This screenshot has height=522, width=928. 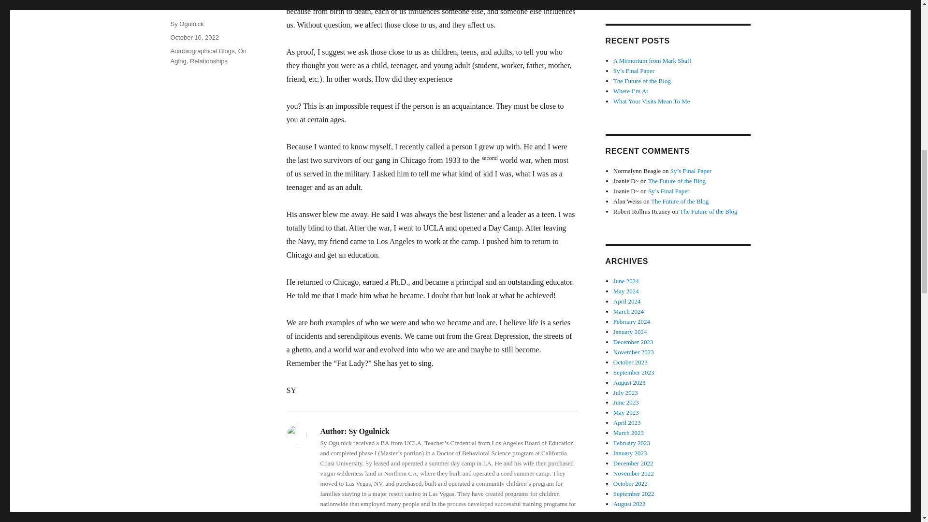 I want to click on The Future of the Blog, so click(x=680, y=201).